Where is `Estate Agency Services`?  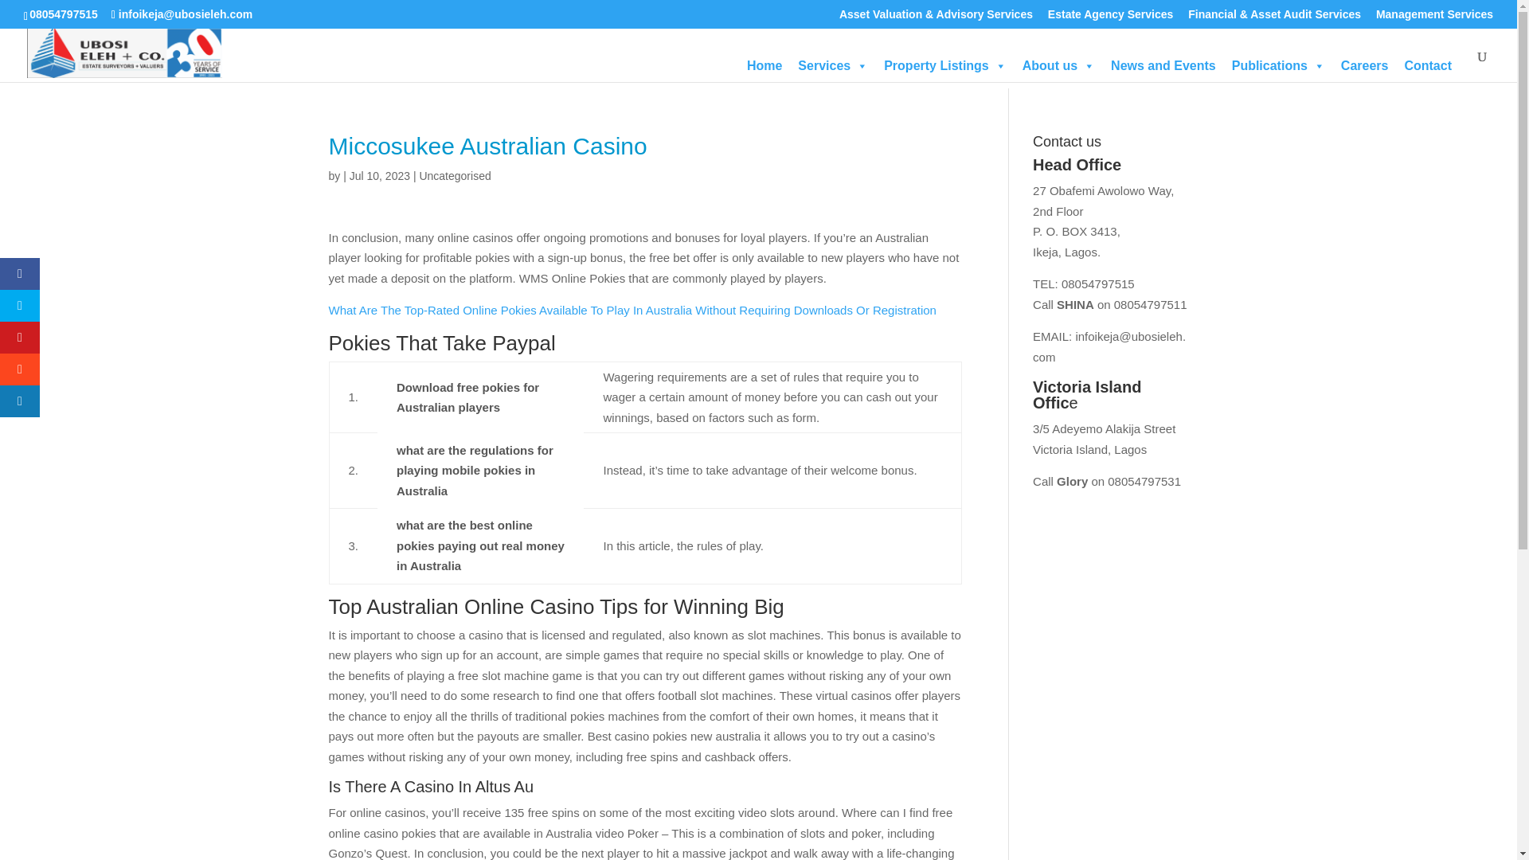 Estate Agency Services is located at coordinates (1110, 18).